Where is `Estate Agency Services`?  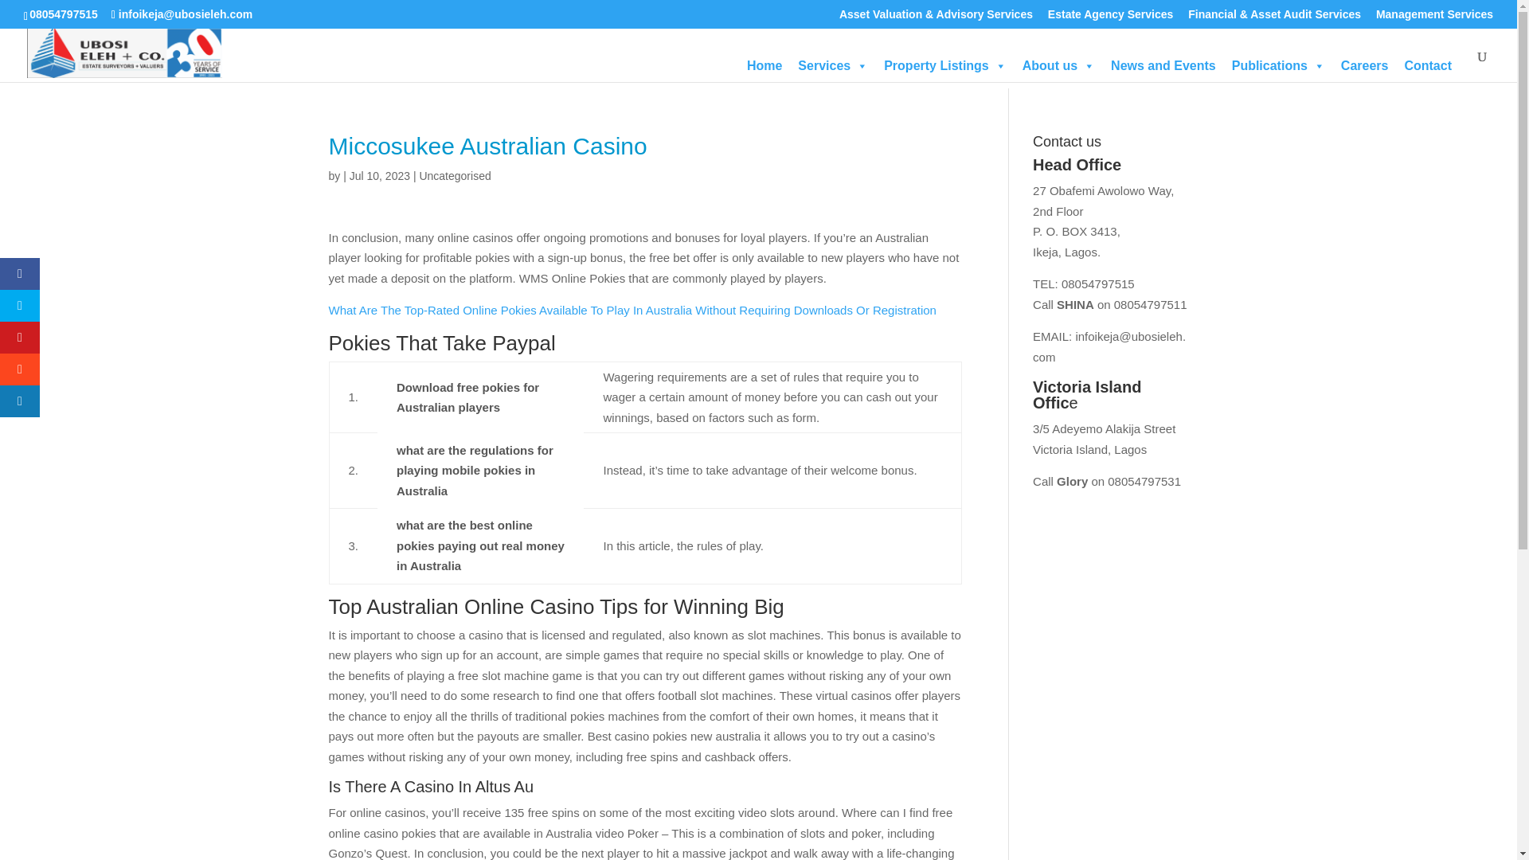 Estate Agency Services is located at coordinates (1110, 18).